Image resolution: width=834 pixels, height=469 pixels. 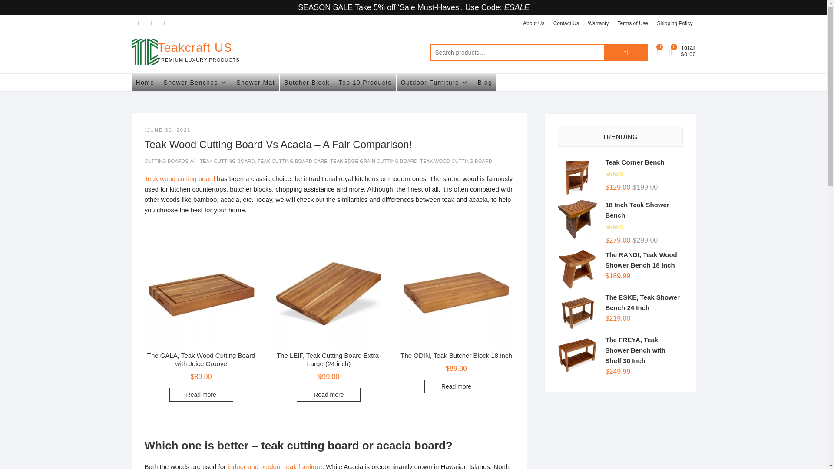 I want to click on Search, so click(x=625, y=53).